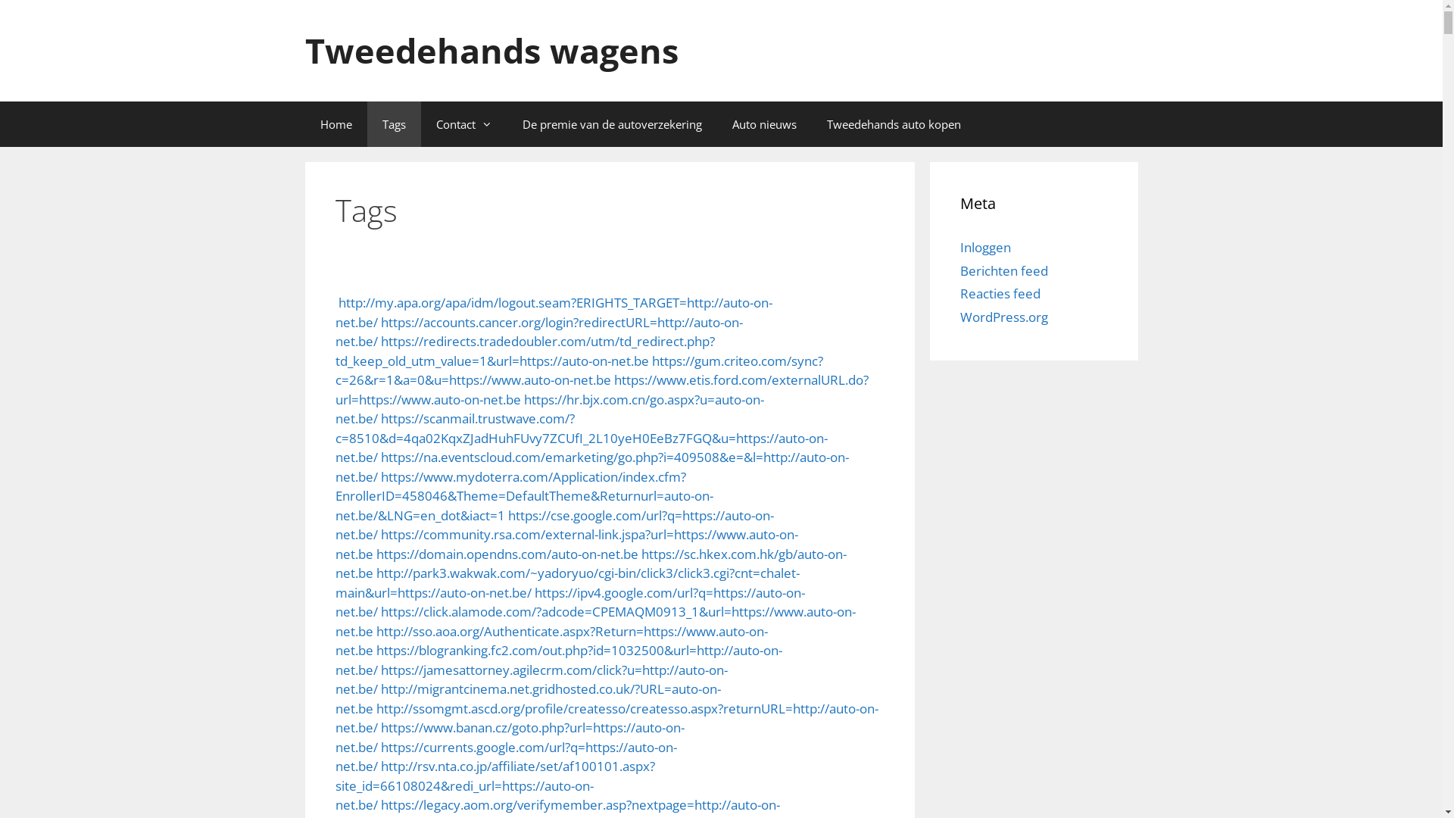 This screenshot has width=1454, height=818. I want to click on https://hr.bjx.com.cn/go.aspx?u=auto-on-net.be/, so click(549, 409).